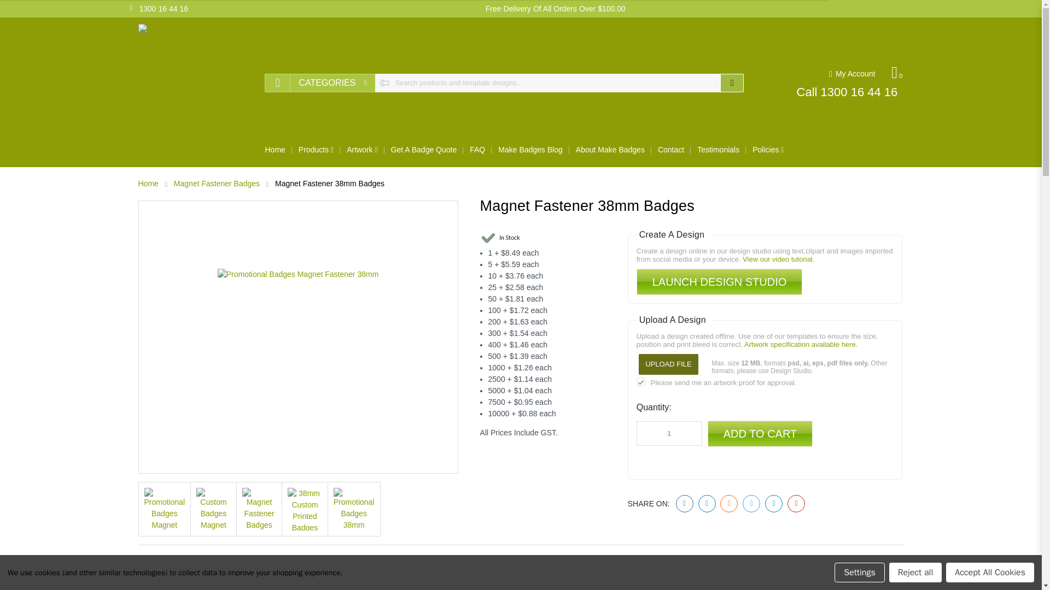 The image size is (1050, 590). I want to click on Launch Design Studio, so click(720, 282).